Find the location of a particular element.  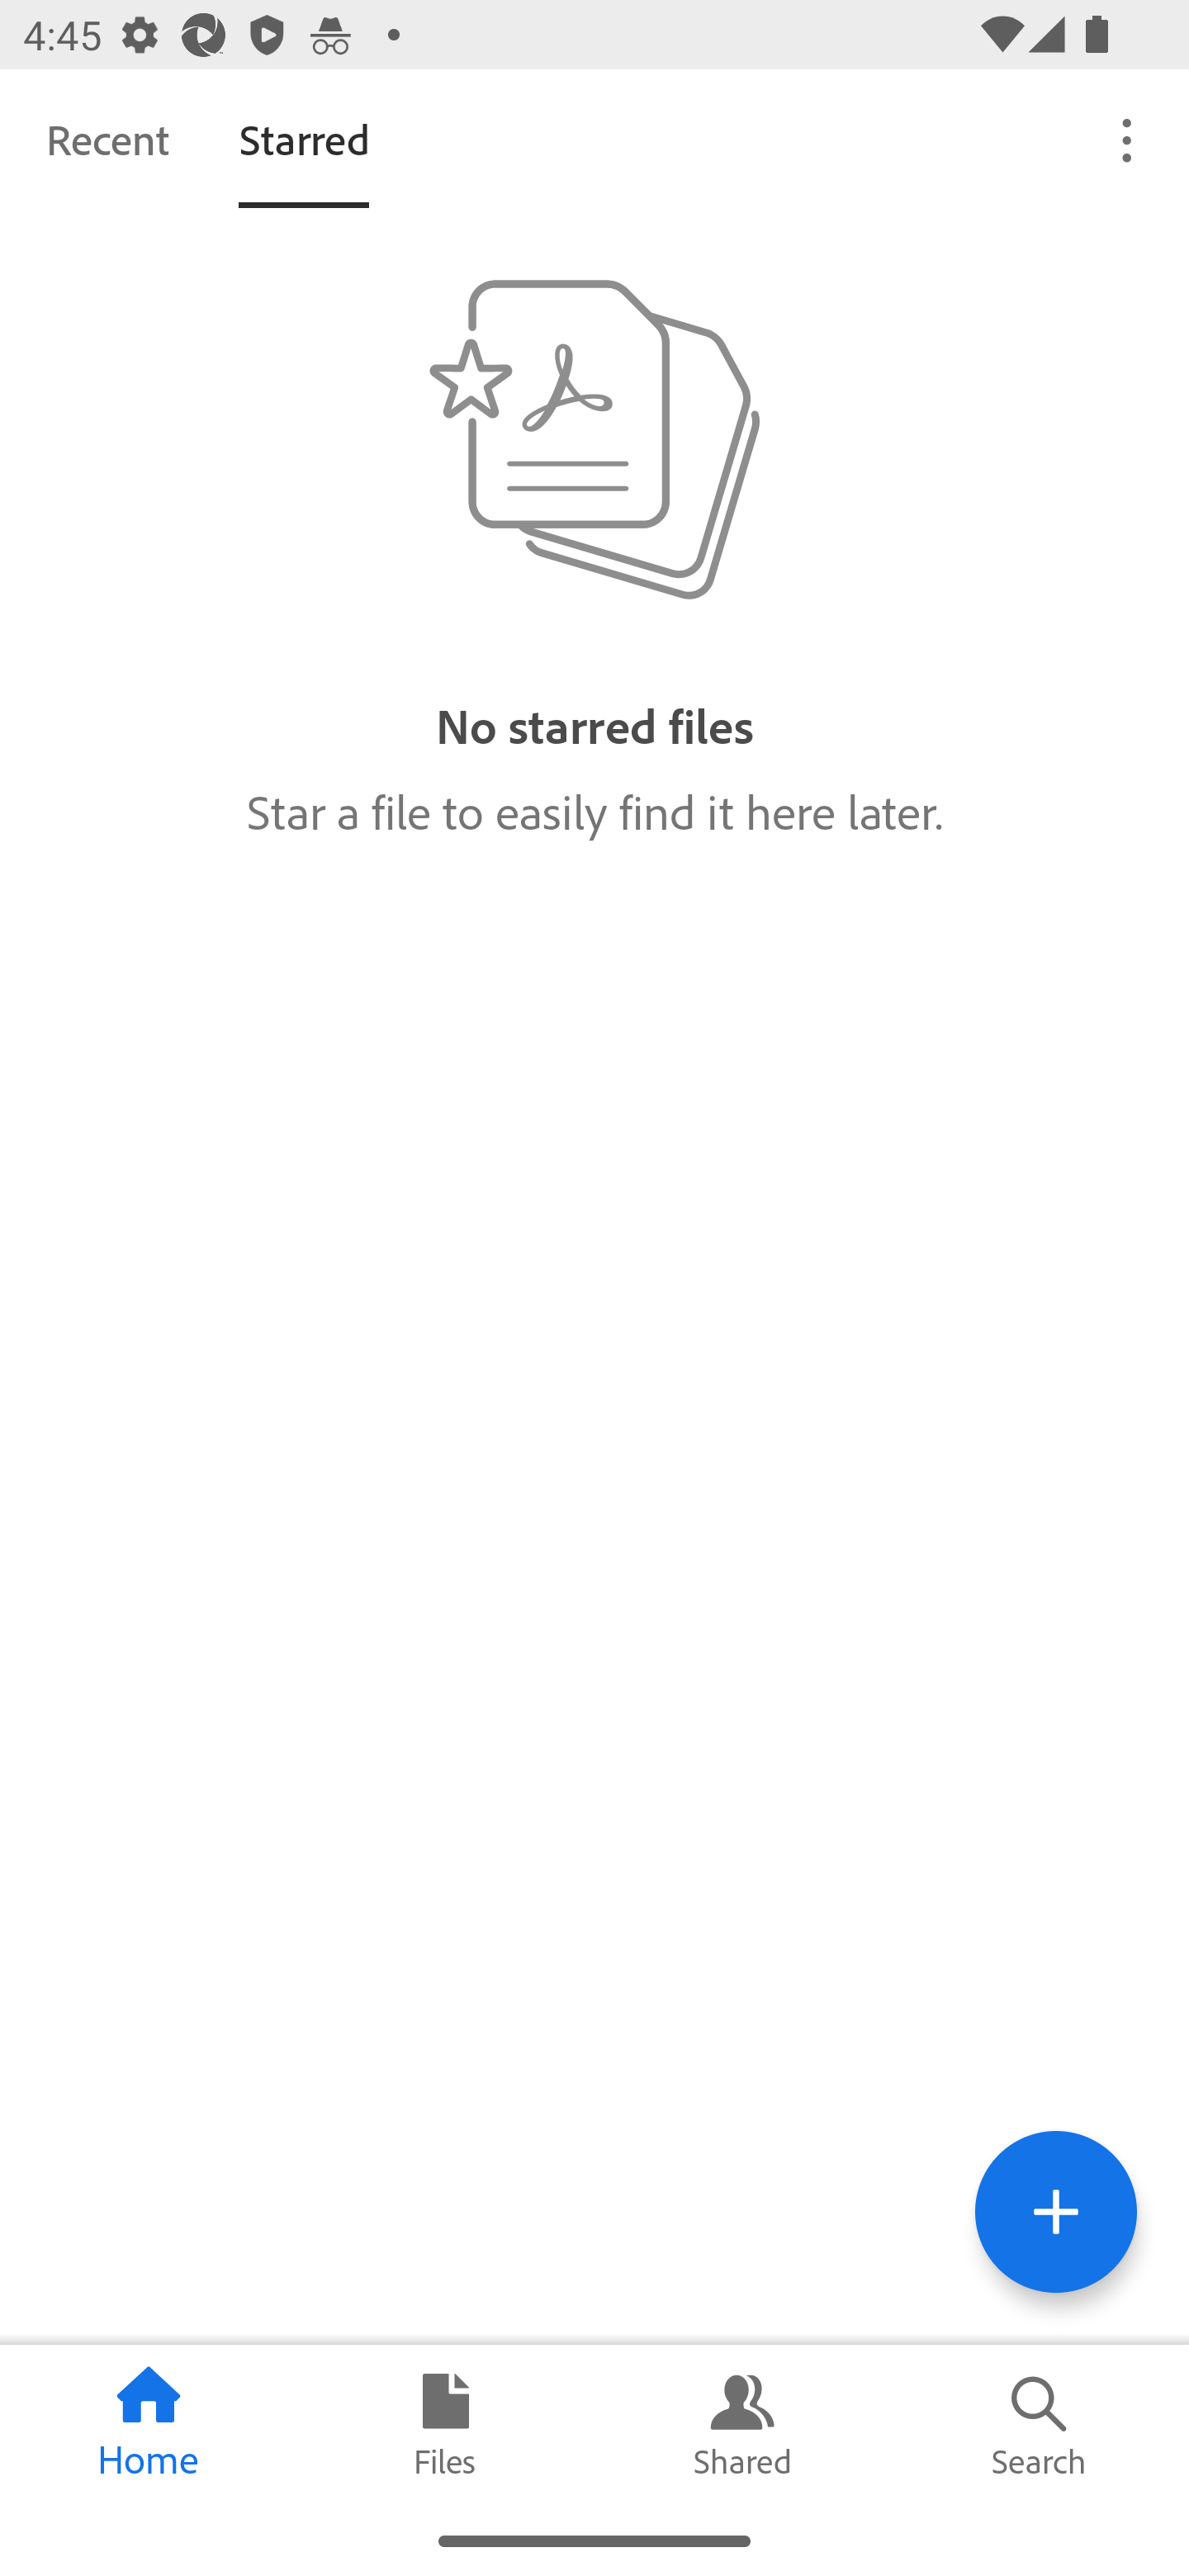

Overflow is located at coordinates (1128, 139).